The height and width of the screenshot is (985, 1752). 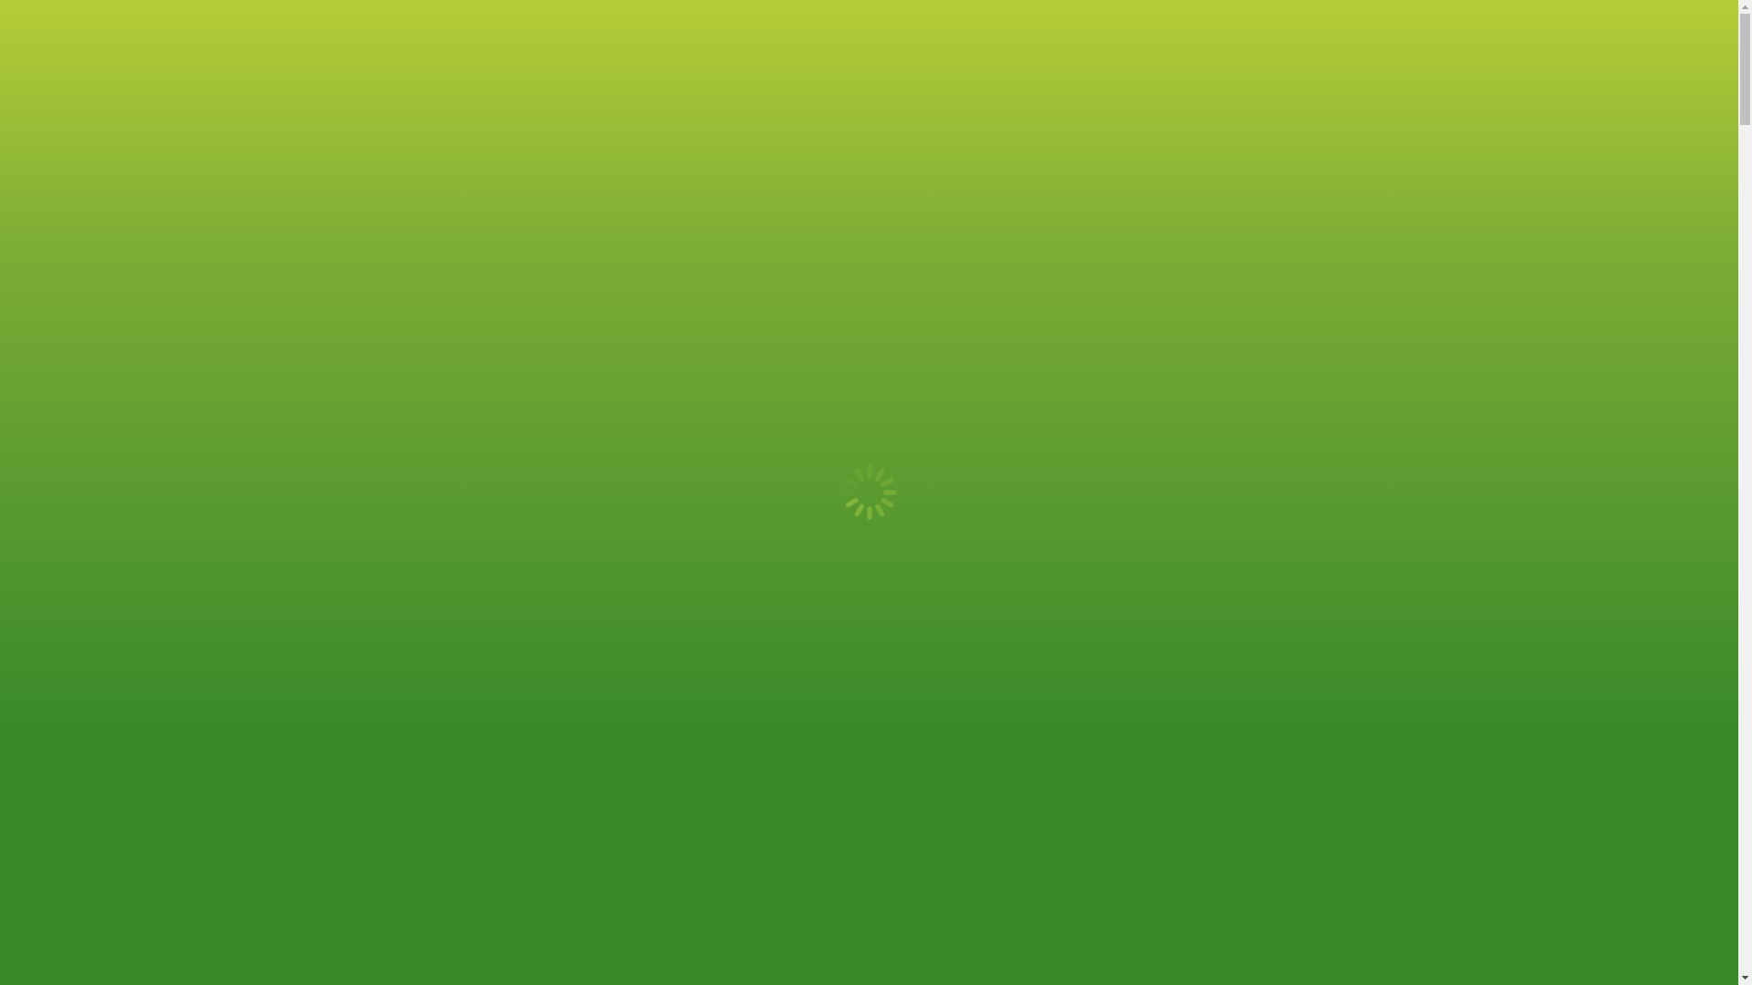 I want to click on Favourites, so click(x=471, y=24).